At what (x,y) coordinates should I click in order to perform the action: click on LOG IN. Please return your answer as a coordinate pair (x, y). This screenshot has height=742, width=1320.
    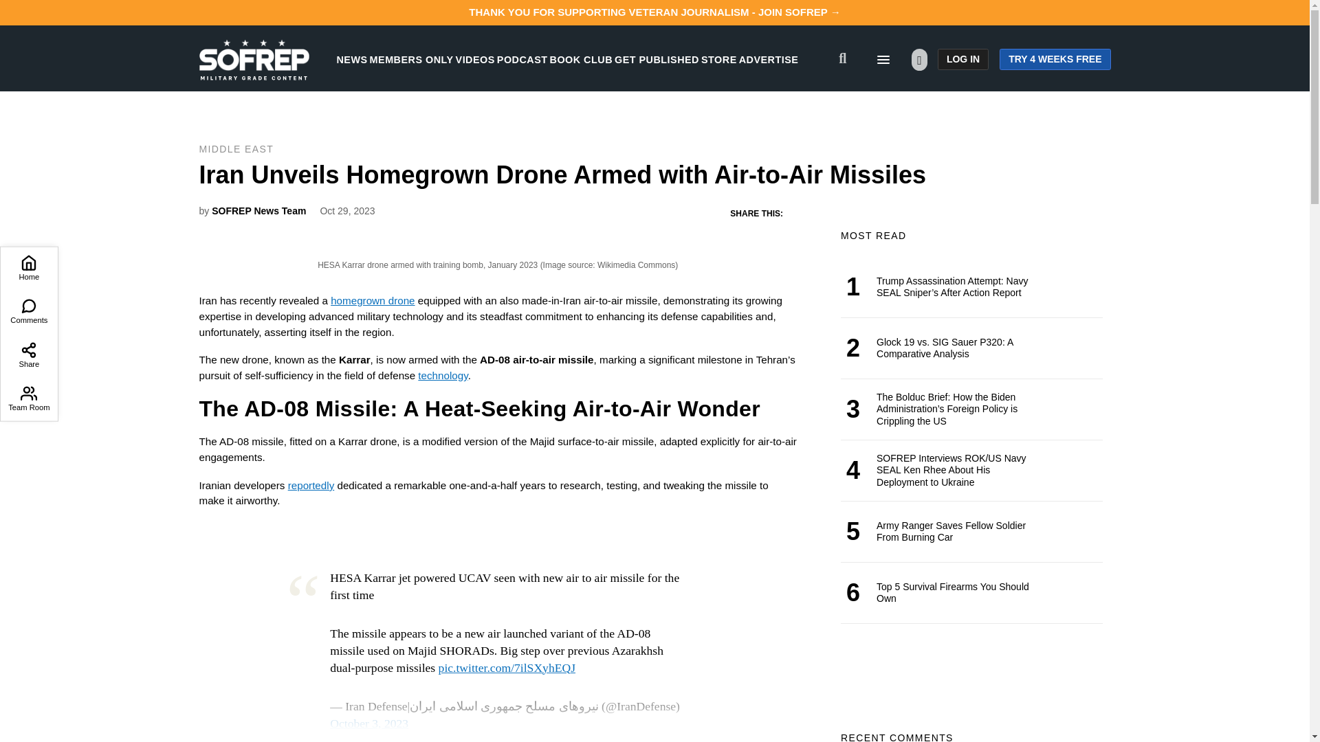
    Looking at the image, I should click on (962, 59).